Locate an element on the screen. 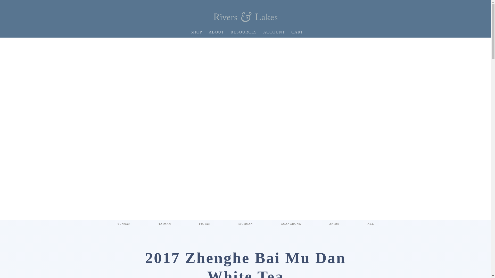  CART is located at coordinates (297, 32).